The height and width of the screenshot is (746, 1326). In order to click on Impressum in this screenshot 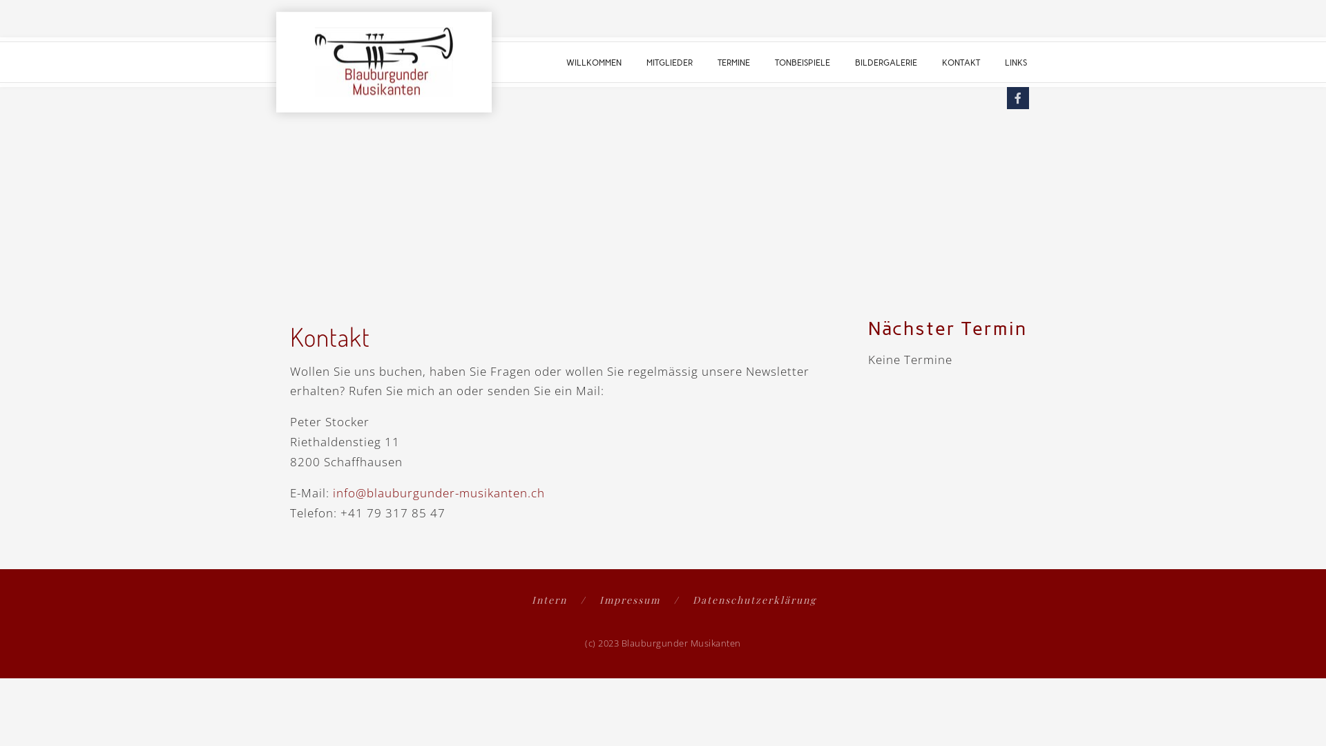, I will do `click(640, 600)`.